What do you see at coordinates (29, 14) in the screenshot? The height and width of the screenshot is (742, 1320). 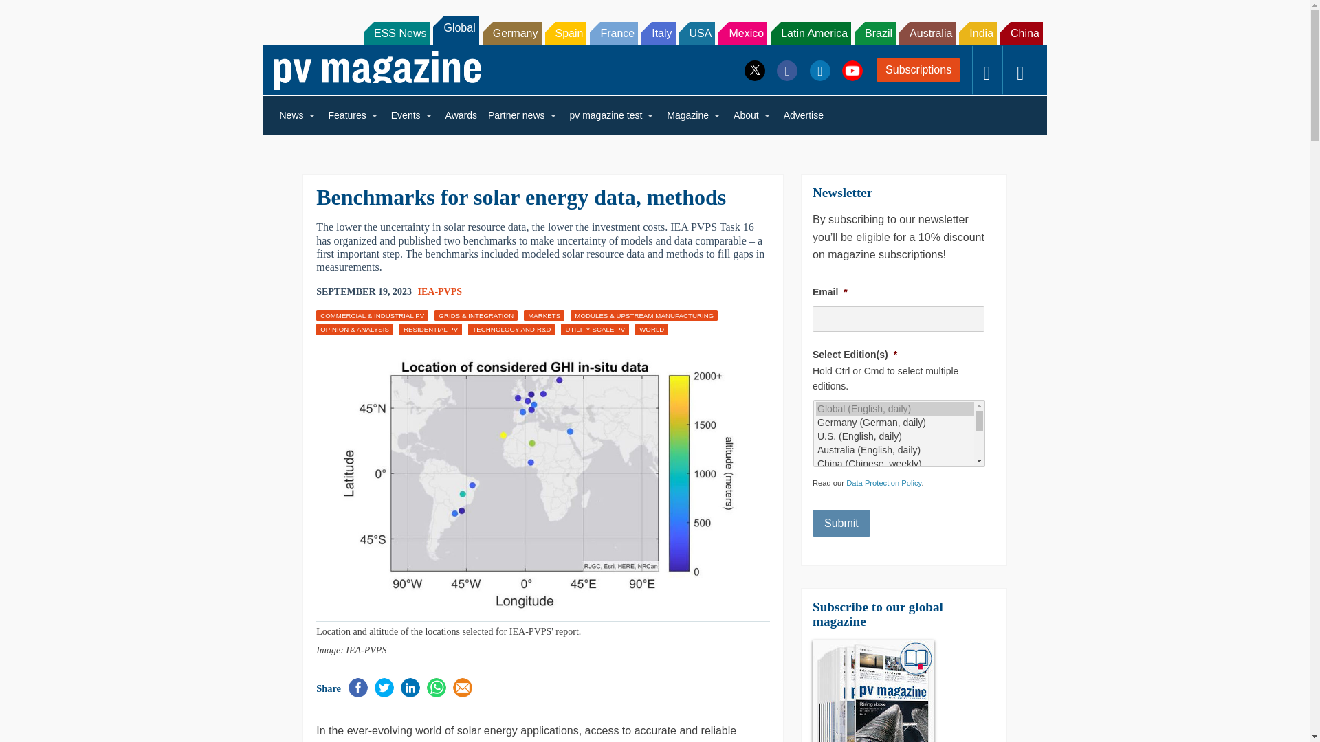 I see `Search` at bounding box center [29, 14].